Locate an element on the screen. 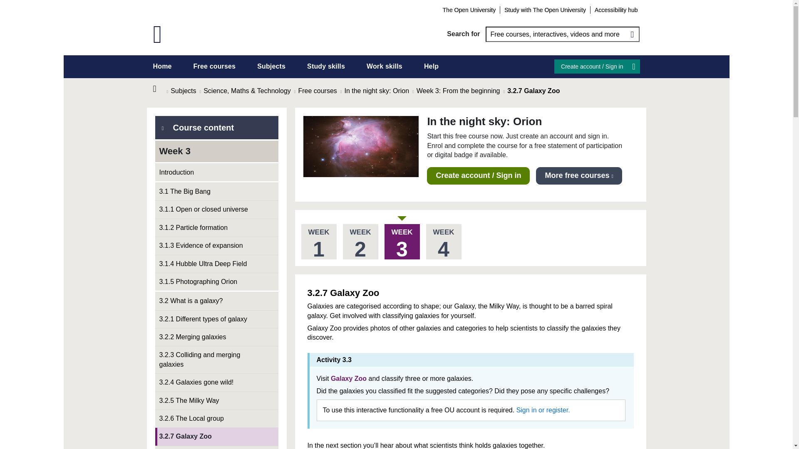  Study skills is located at coordinates (326, 67).